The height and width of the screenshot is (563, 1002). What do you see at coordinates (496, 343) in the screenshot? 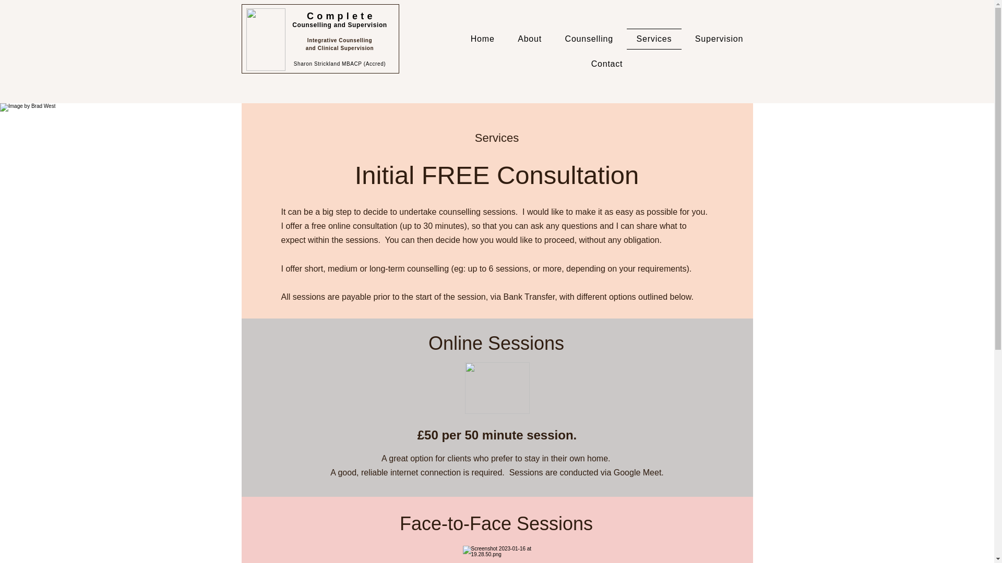
I see `Online Sessions` at bounding box center [496, 343].